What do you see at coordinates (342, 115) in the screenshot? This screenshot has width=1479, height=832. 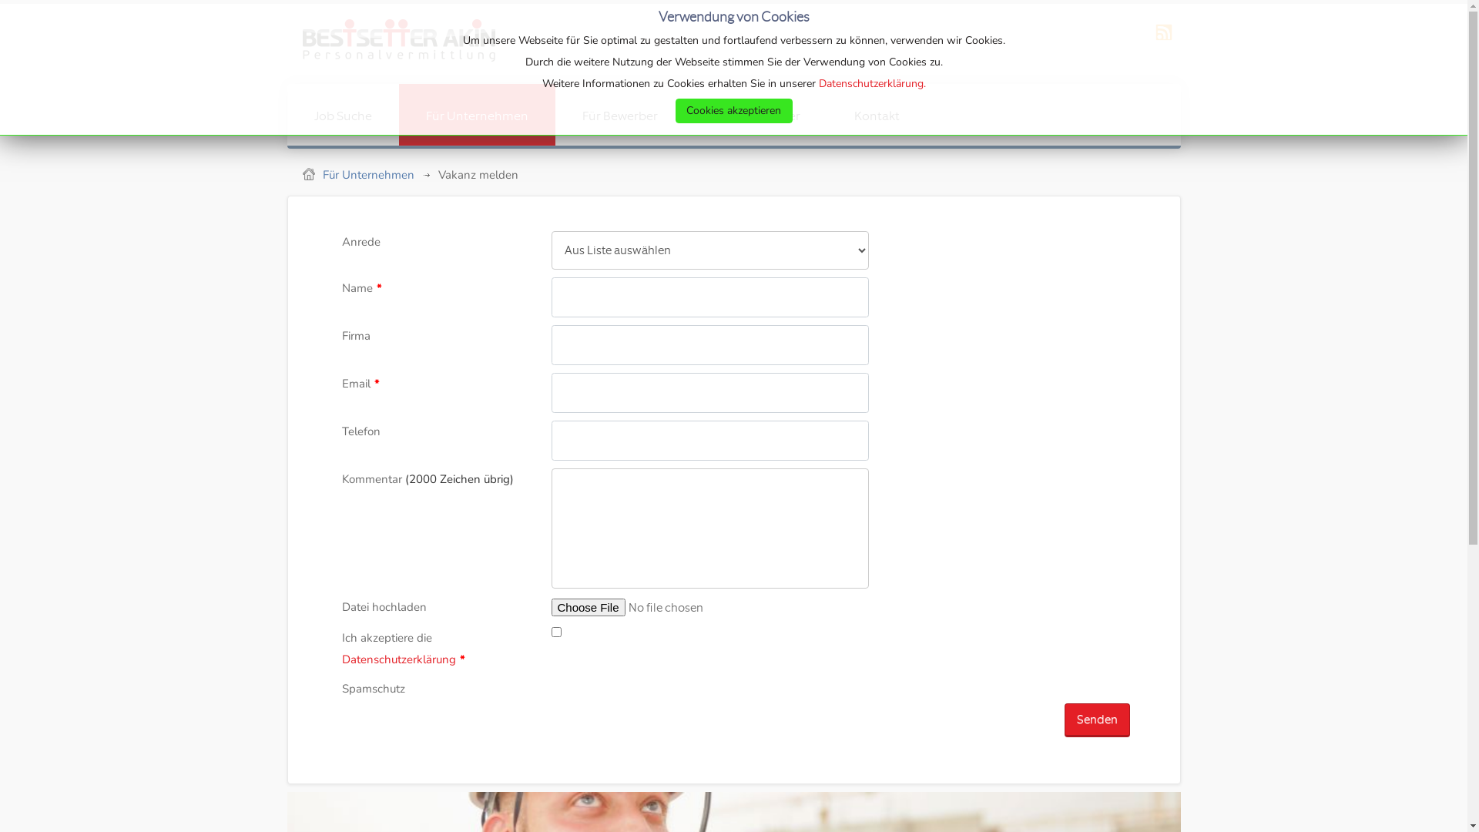 I see `Job Suche` at bounding box center [342, 115].